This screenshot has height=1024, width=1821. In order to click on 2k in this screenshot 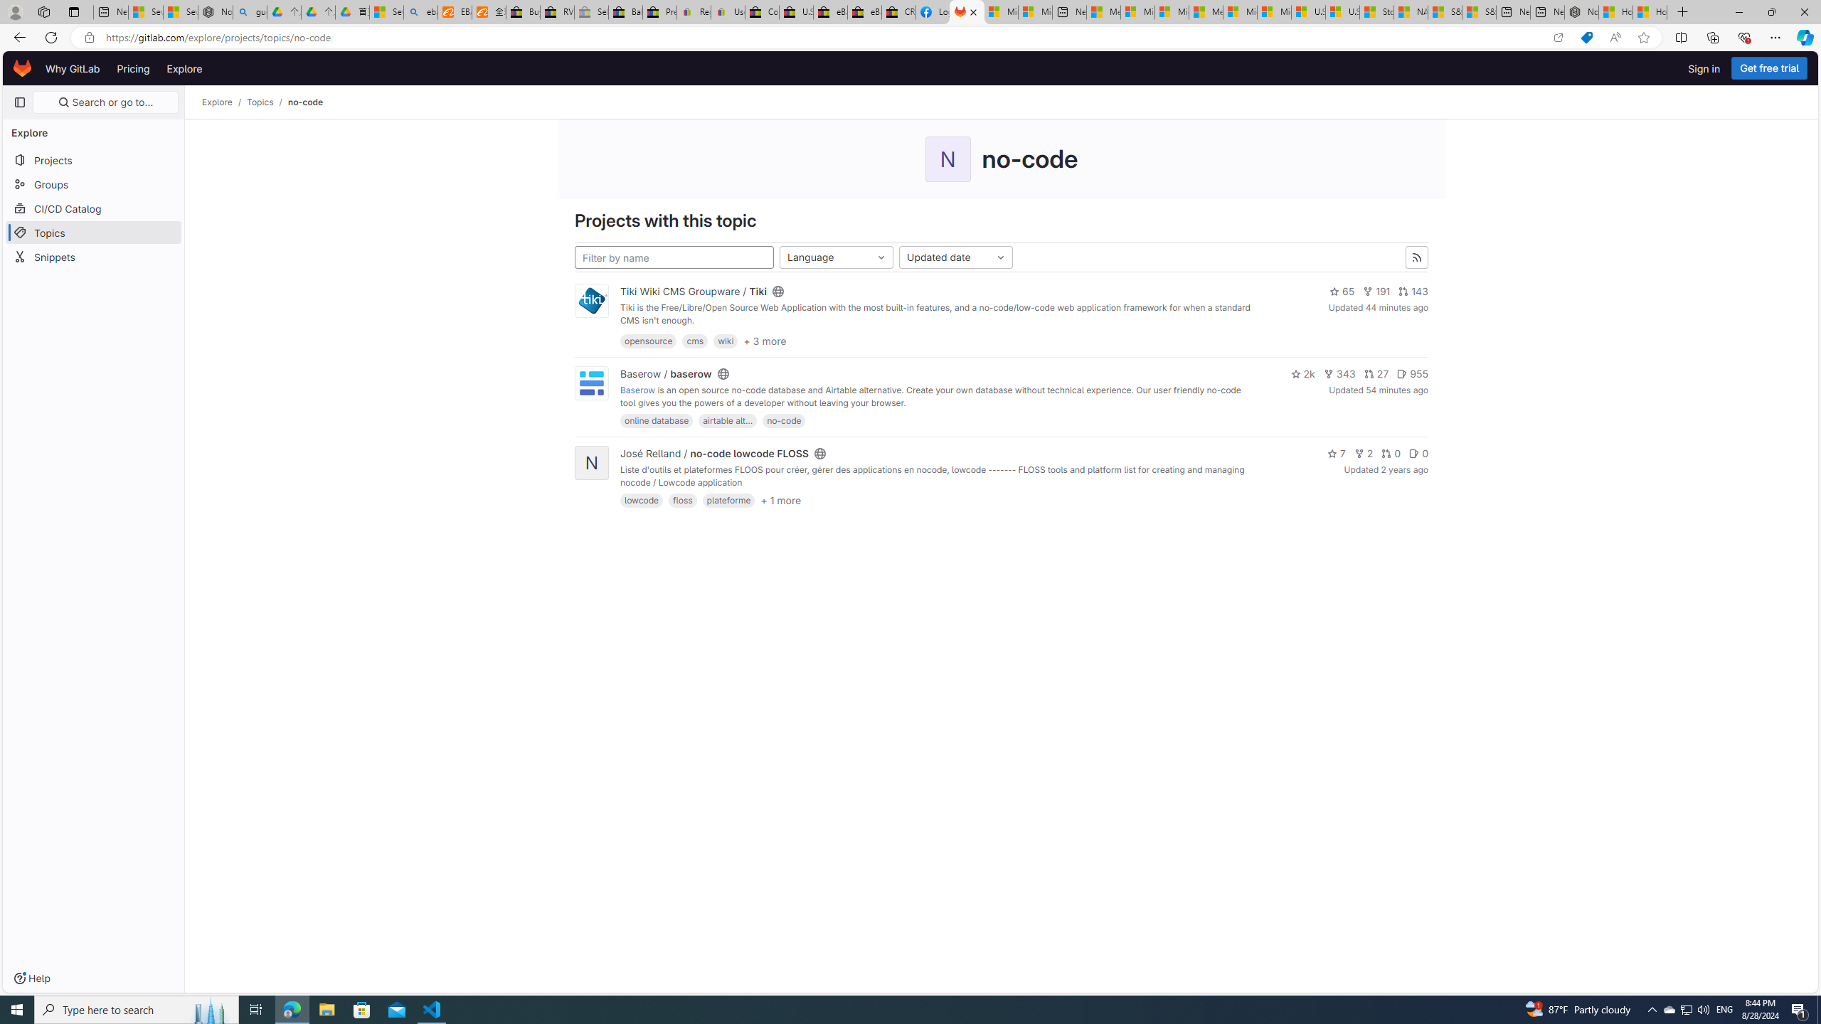, I will do `click(1303, 374)`.